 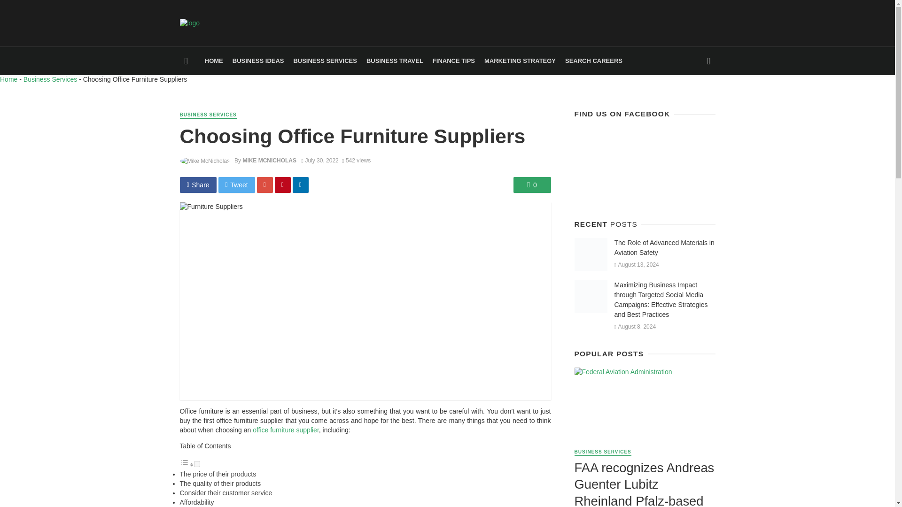 What do you see at coordinates (258, 61) in the screenshot?
I see `BUSINESS IDEAS` at bounding box center [258, 61].